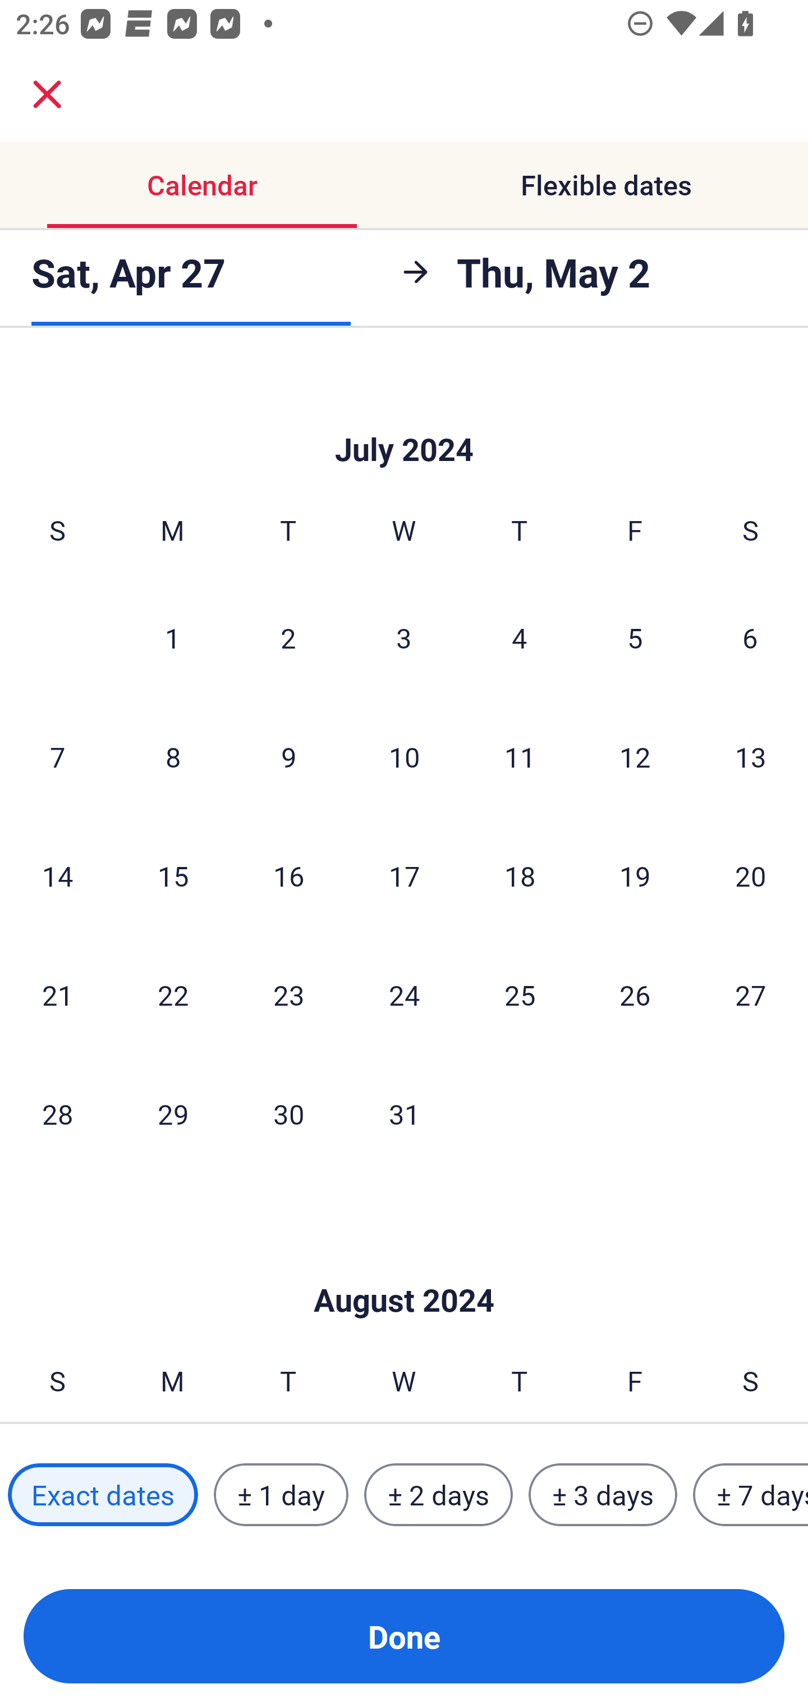  I want to click on Skip to Done, so click(404, 1266).